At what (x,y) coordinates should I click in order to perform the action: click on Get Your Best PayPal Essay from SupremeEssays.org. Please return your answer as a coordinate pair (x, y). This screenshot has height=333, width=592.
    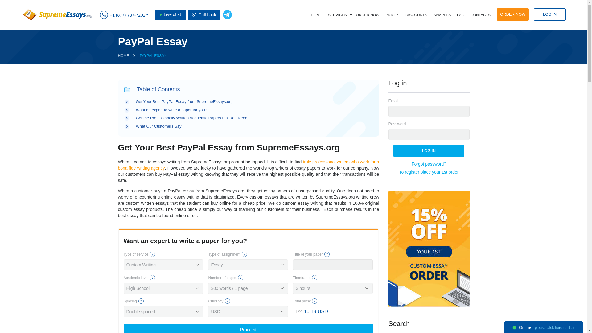
    Looking at the image, I should click on (184, 101).